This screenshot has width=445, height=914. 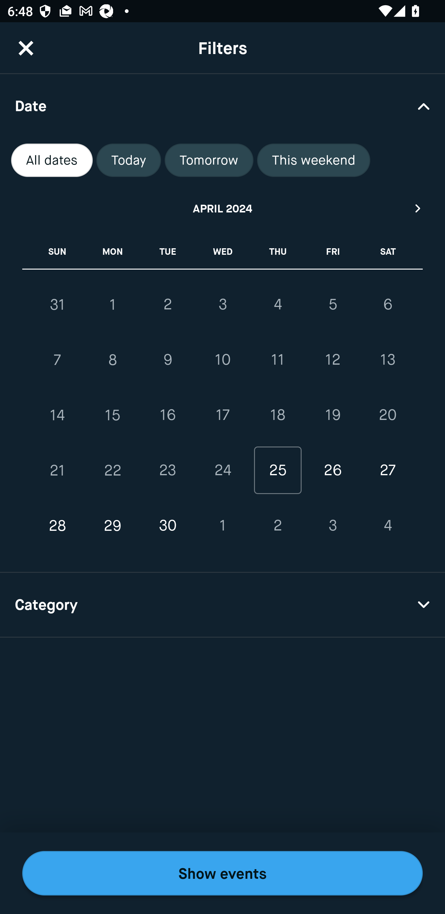 I want to click on Category Drop Down Arrow, so click(x=222, y=605).